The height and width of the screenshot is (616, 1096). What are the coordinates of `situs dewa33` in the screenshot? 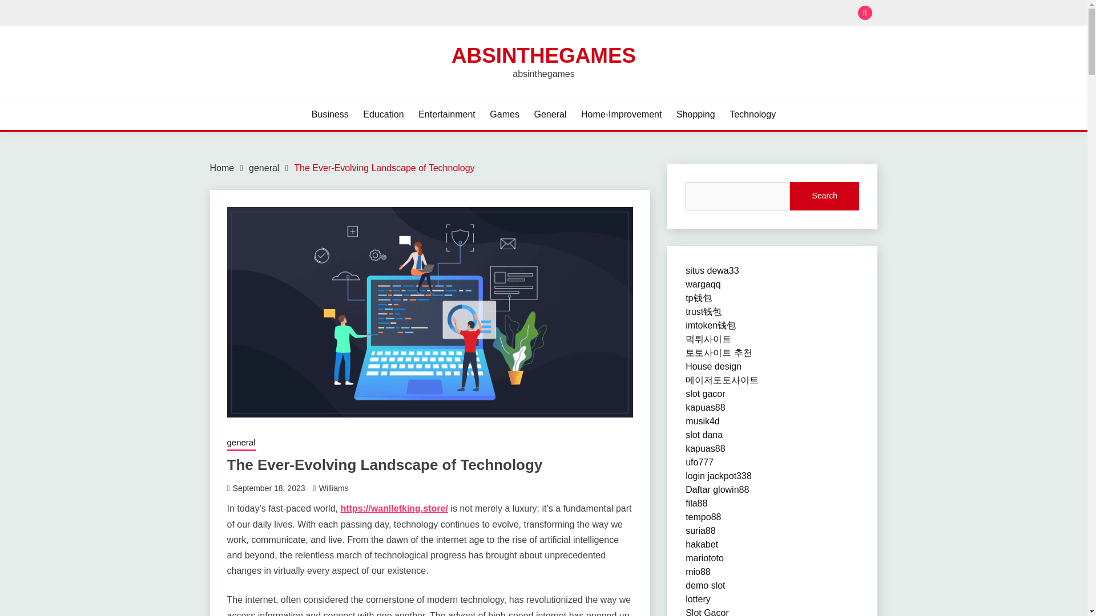 It's located at (712, 270).